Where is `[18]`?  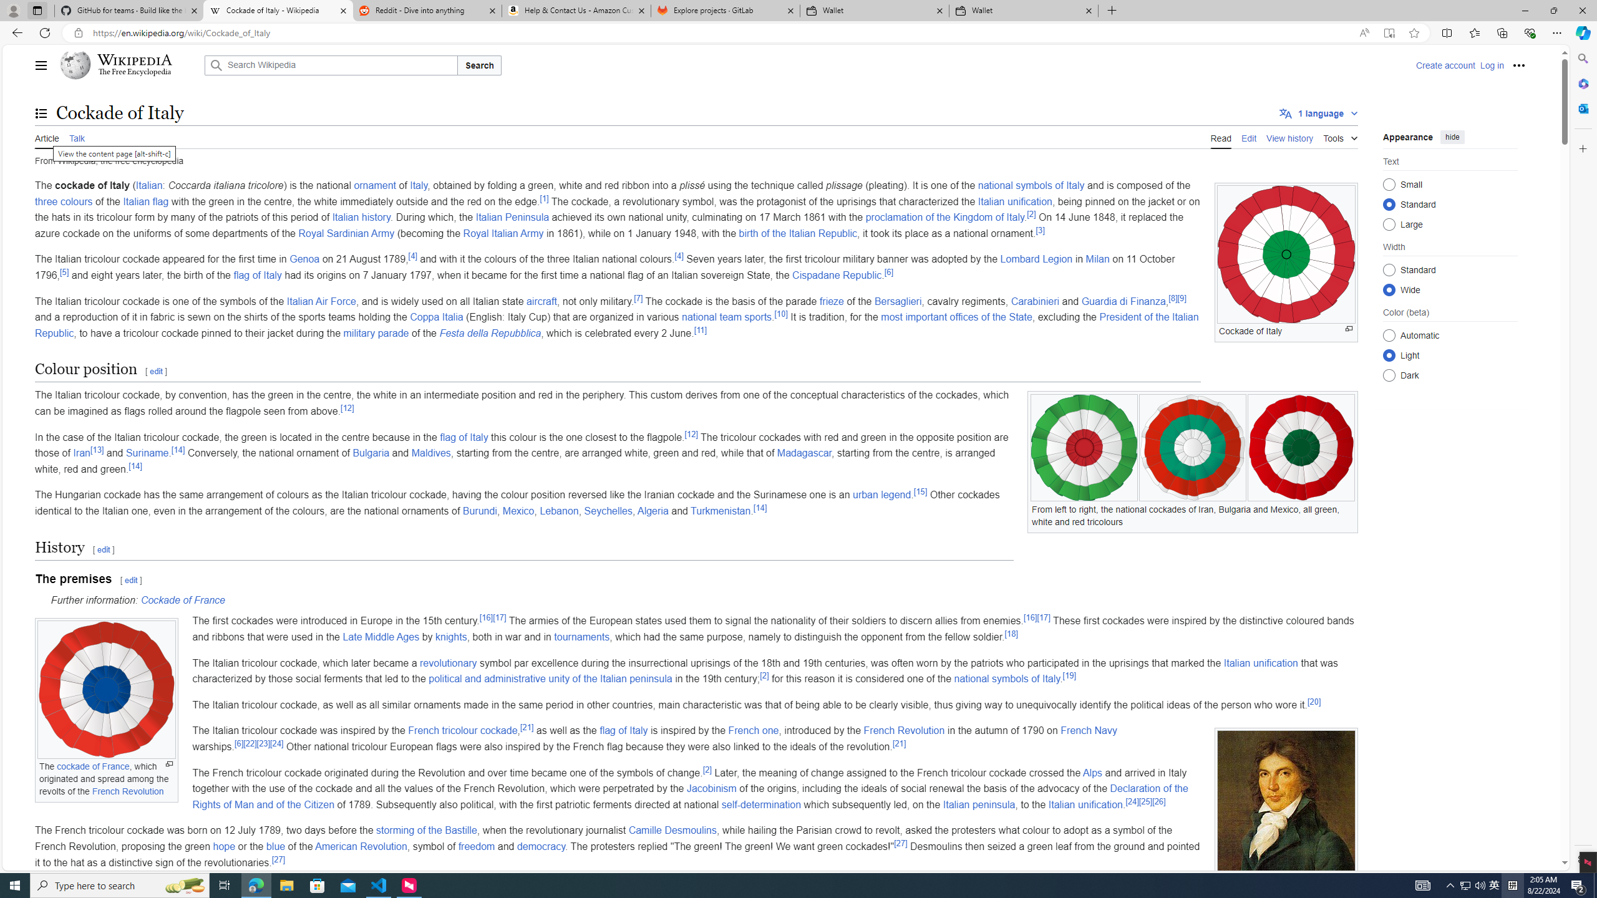 [18] is located at coordinates (1012, 633).